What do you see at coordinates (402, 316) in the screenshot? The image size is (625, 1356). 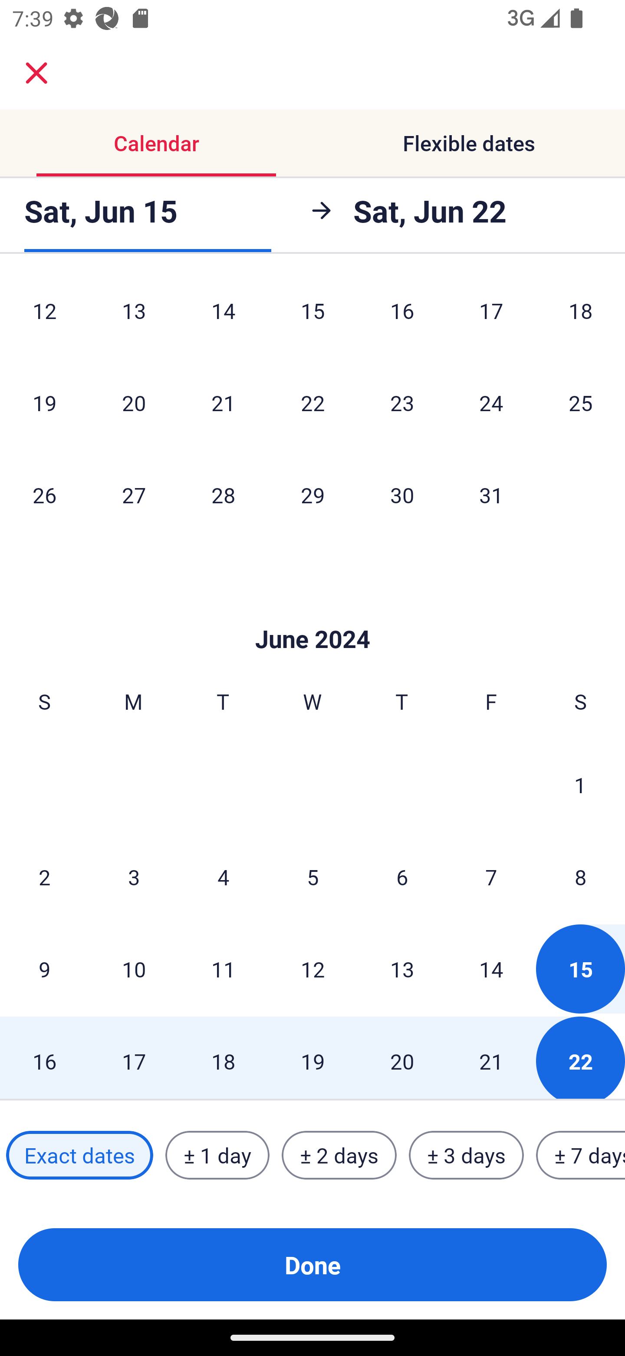 I see `16 Thursday, May 16, 2024` at bounding box center [402, 316].